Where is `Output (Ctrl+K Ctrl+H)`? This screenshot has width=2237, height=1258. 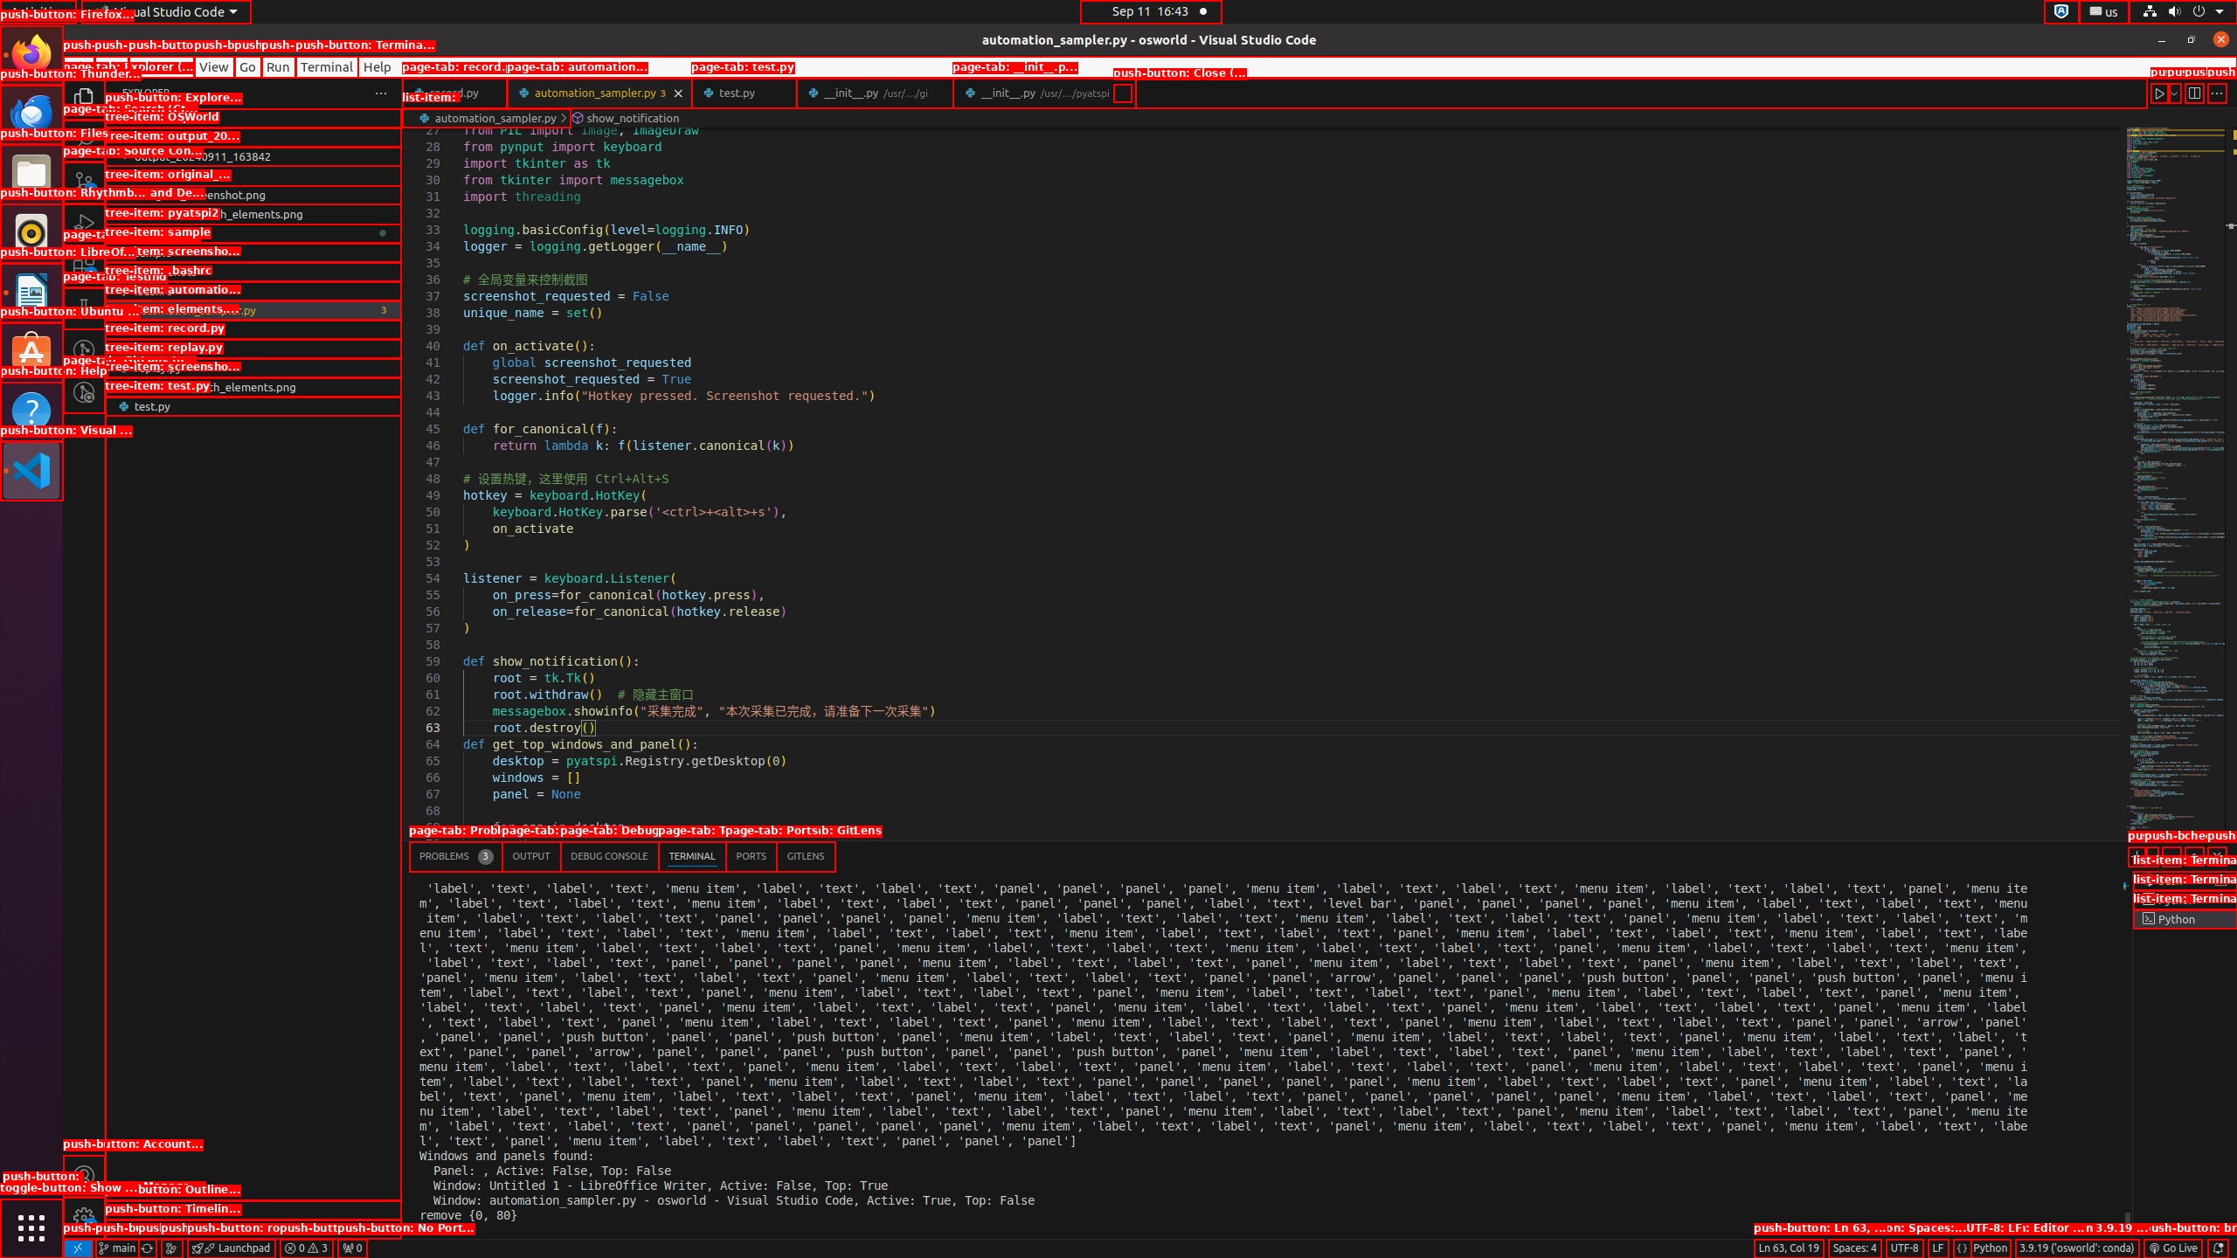
Output (Ctrl+K Ctrl+H) is located at coordinates (531, 856).